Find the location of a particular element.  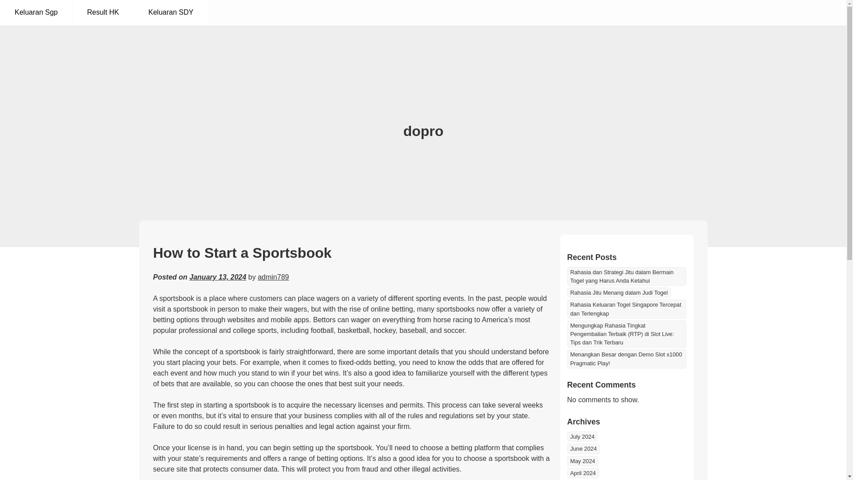

Keluaran Sgp is located at coordinates (36, 12).